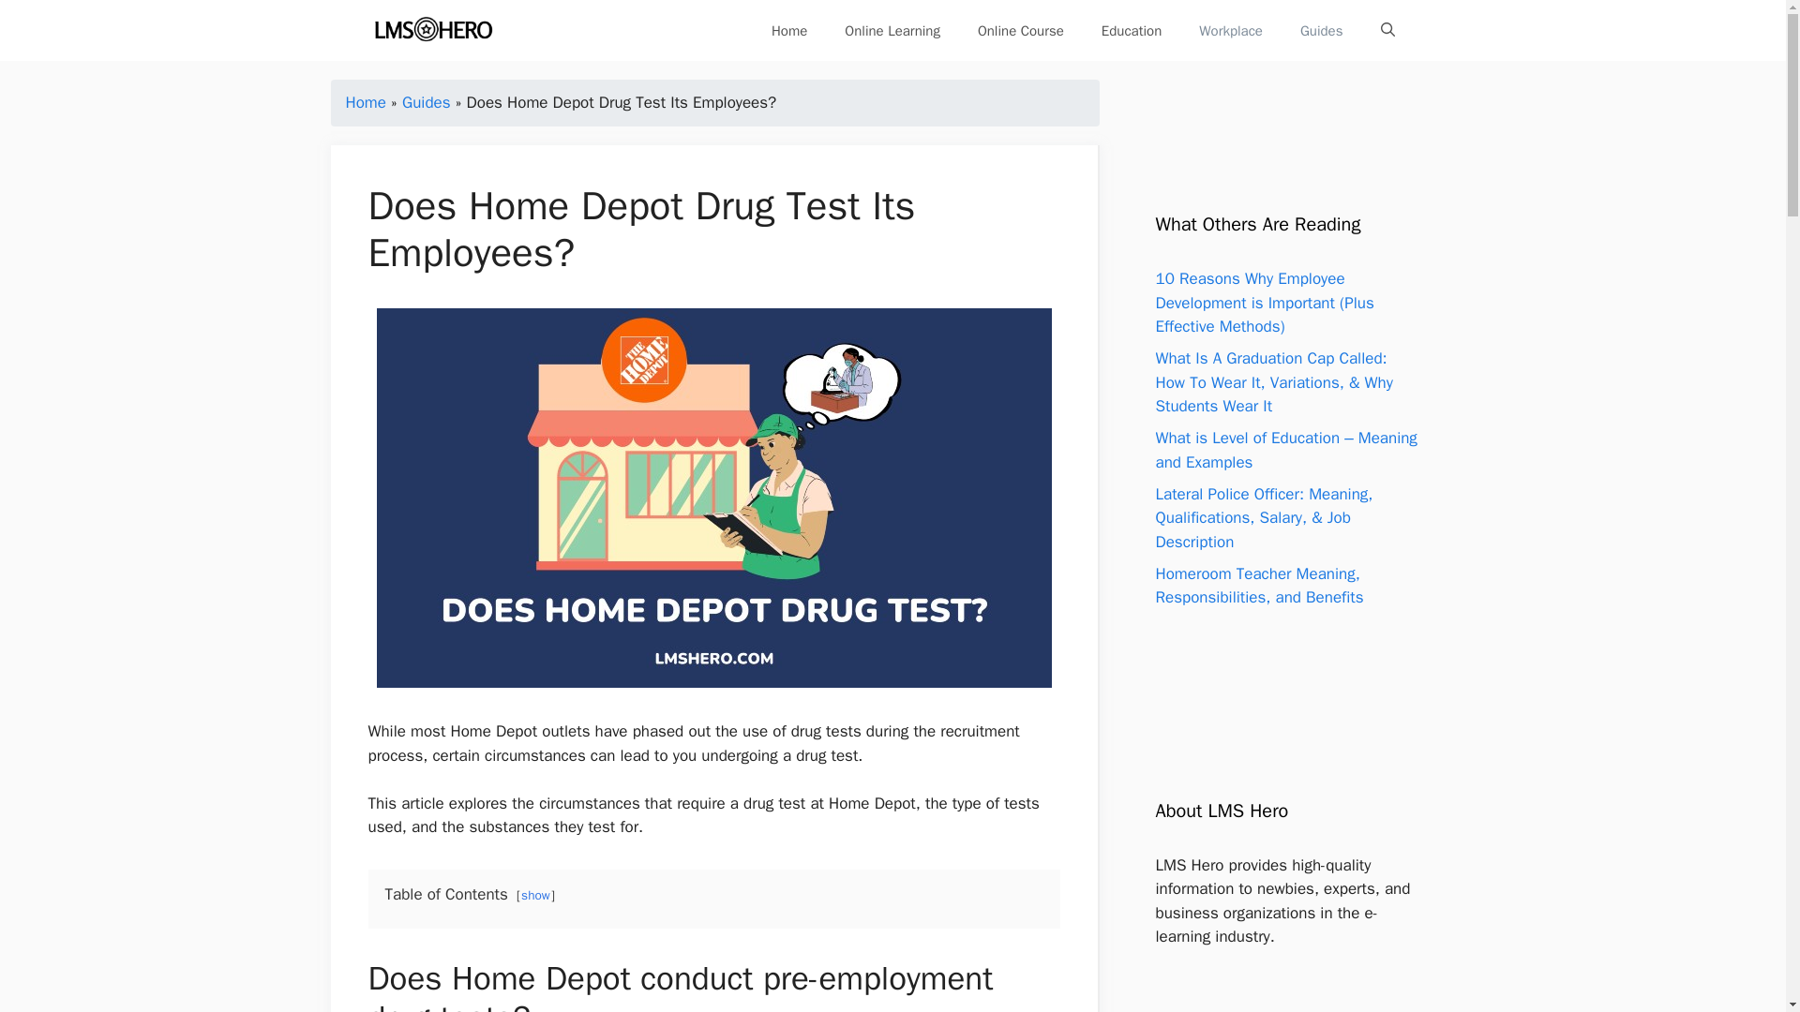  What do you see at coordinates (536, 896) in the screenshot?
I see `show` at bounding box center [536, 896].